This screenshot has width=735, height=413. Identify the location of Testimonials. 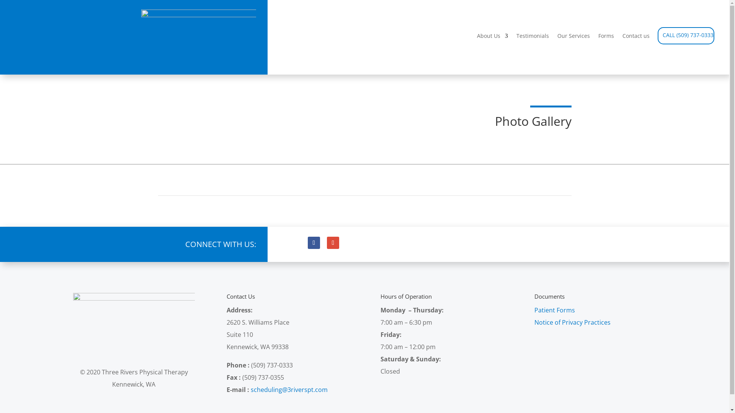
(533, 39).